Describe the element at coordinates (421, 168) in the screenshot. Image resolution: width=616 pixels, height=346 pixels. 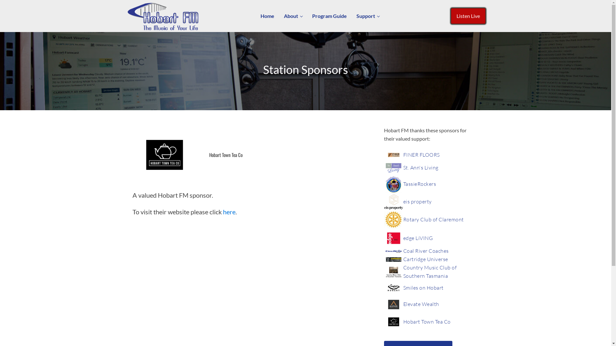
I see `St. Ann's Living` at that location.